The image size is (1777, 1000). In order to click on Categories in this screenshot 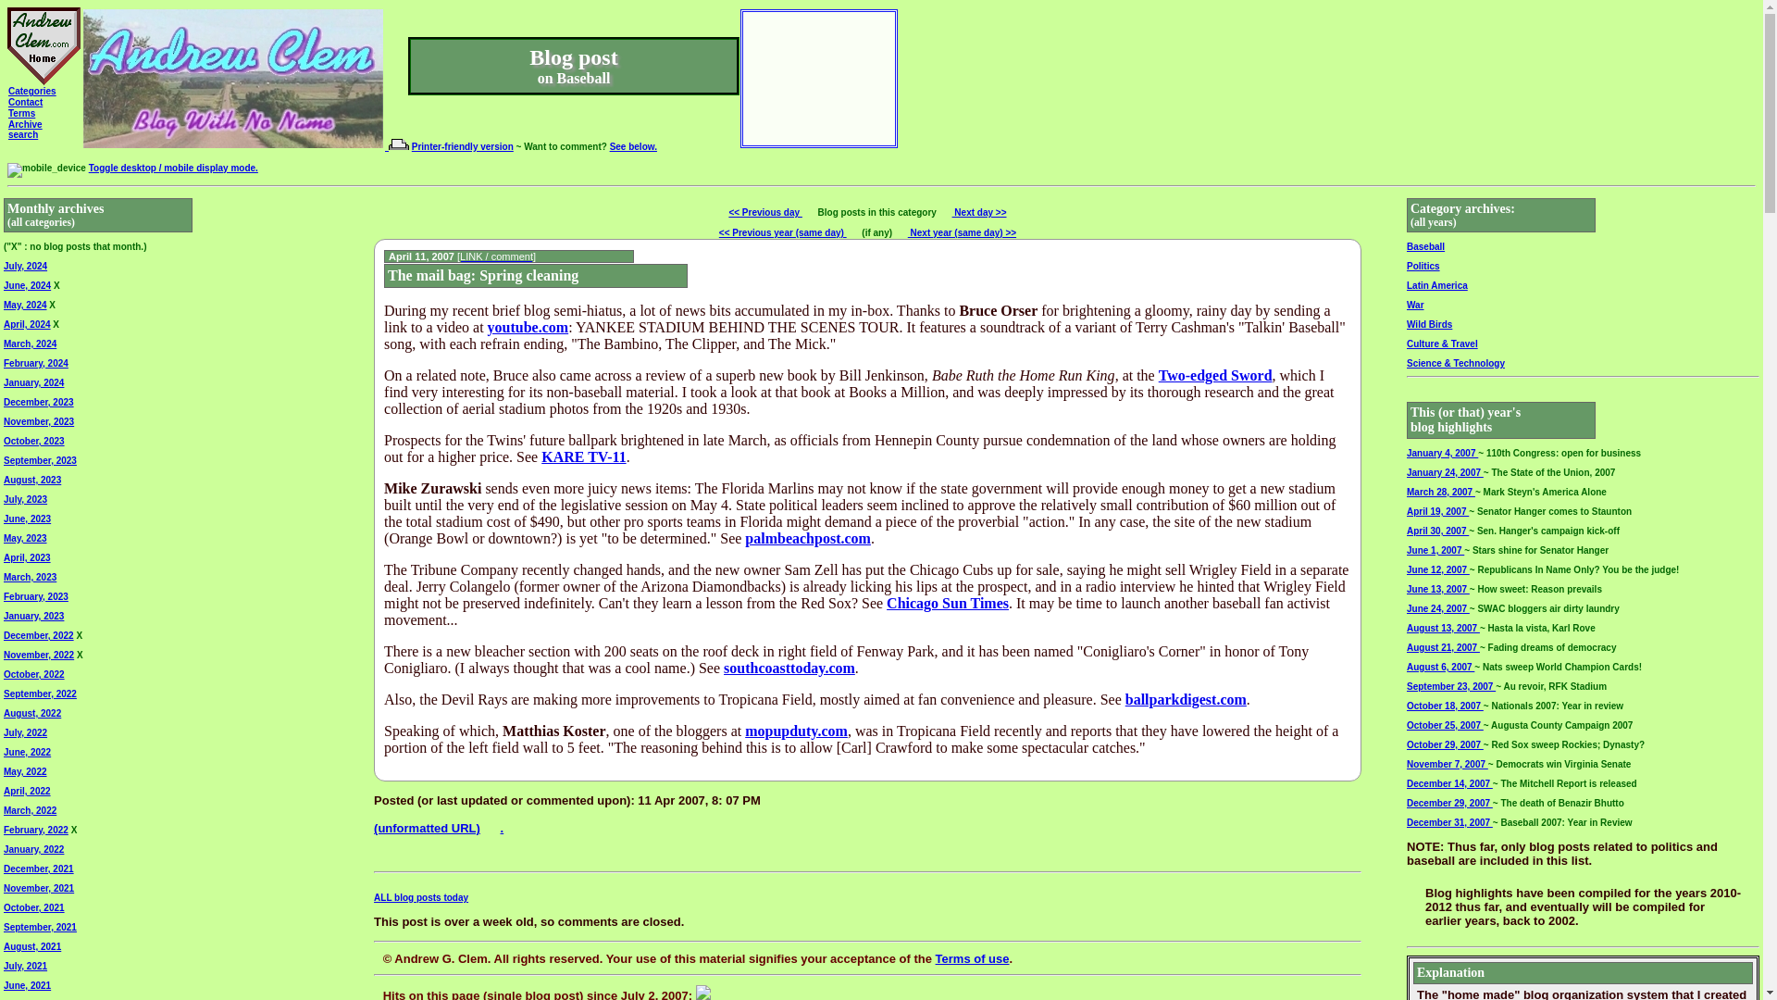, I will do `click(26, 130)`.